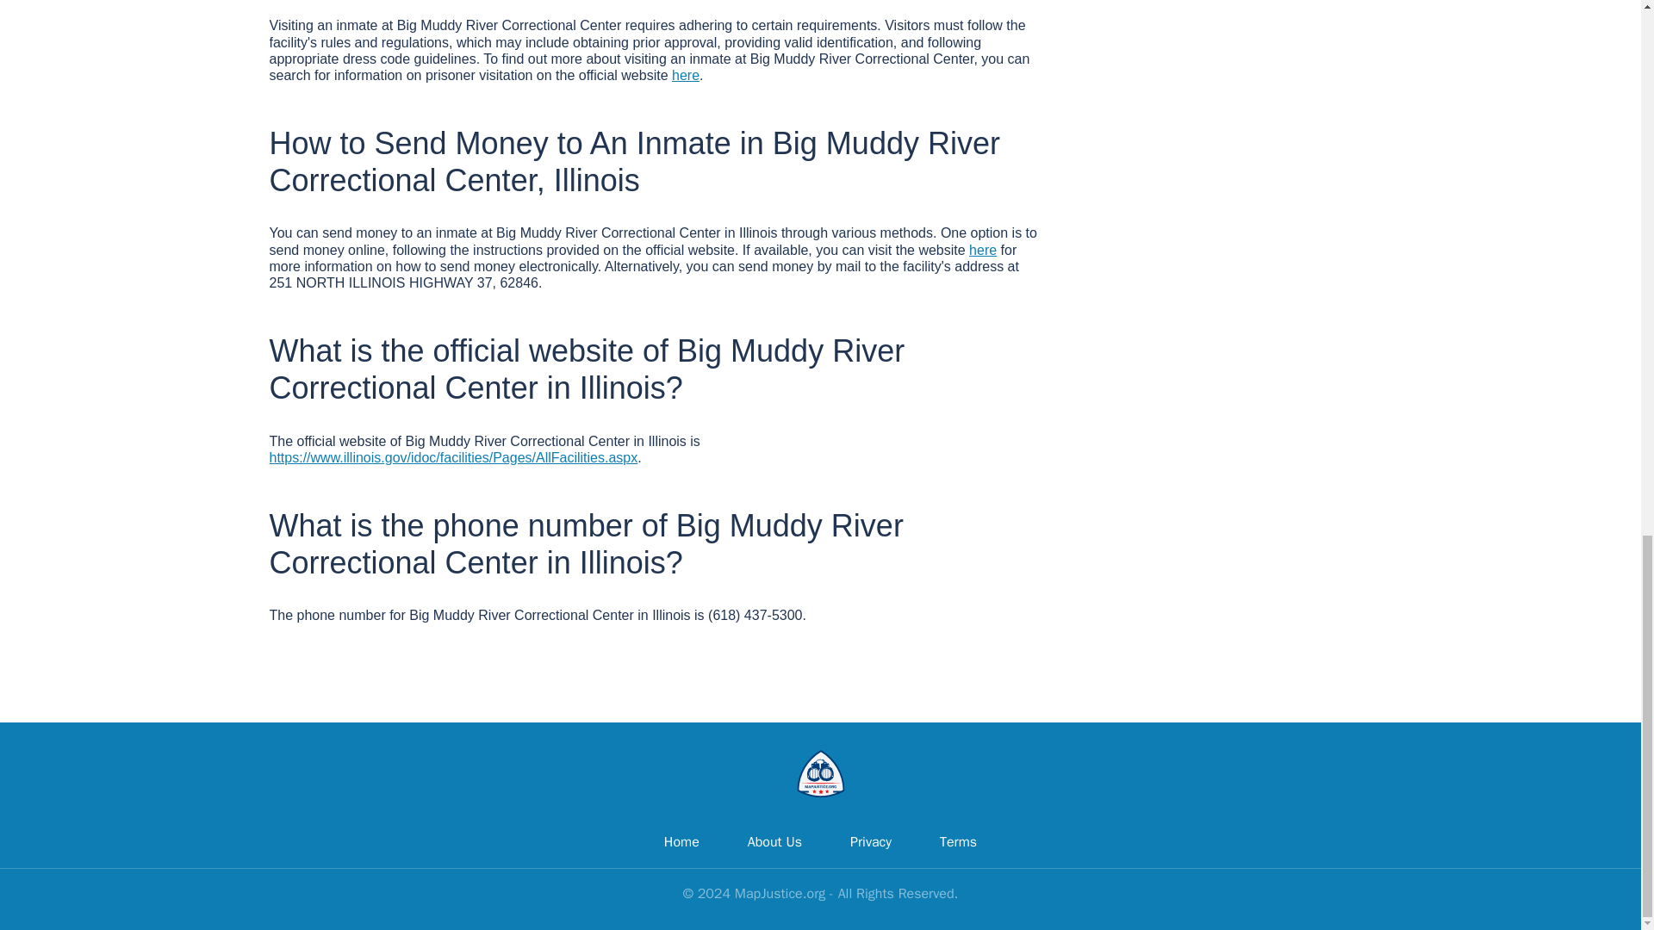 The width and height of the screenshot is (1654, 930). I want to click on Privacy, so click(870, 842).